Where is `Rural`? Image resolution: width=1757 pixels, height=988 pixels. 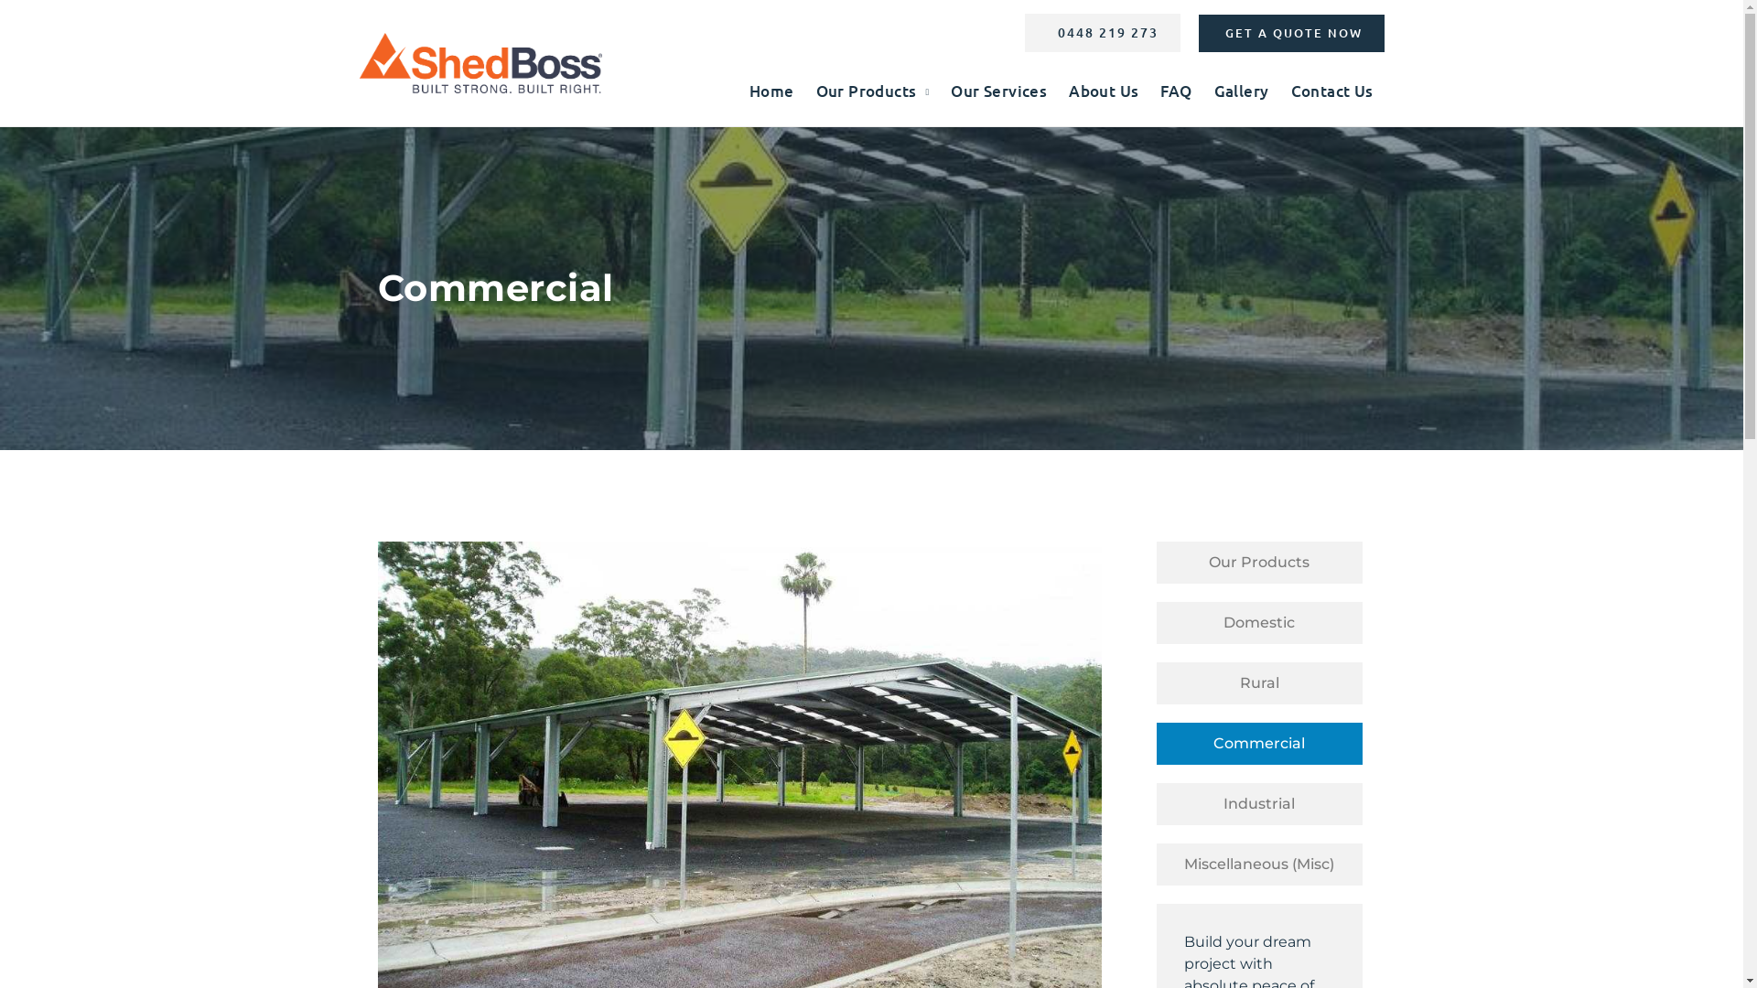 Rural is located at coordinates (1259, 682).